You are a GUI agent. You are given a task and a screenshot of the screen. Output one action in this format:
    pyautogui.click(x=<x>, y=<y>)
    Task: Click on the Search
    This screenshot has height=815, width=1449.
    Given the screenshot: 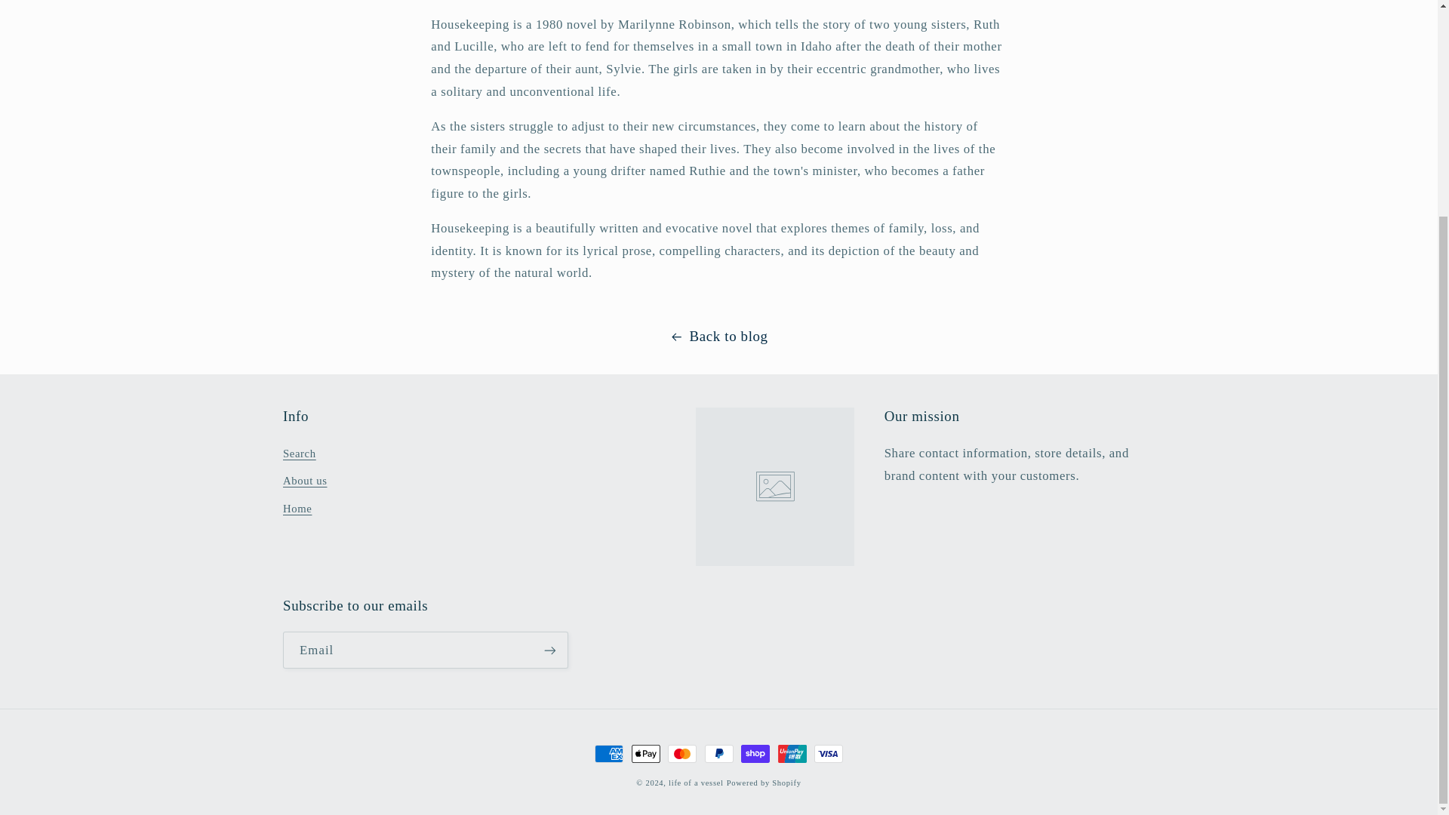 What is the action you would take?
    pyautogui.click(x=299, y=456)
    